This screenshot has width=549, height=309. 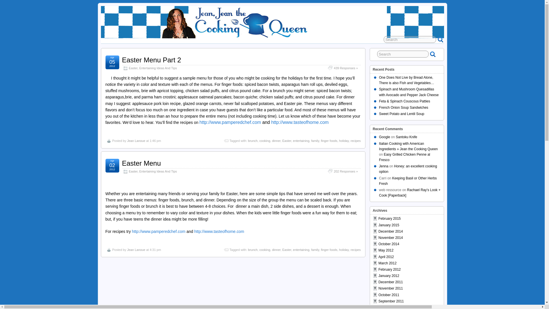 I want to click on Search, so click(x=403, y=54).